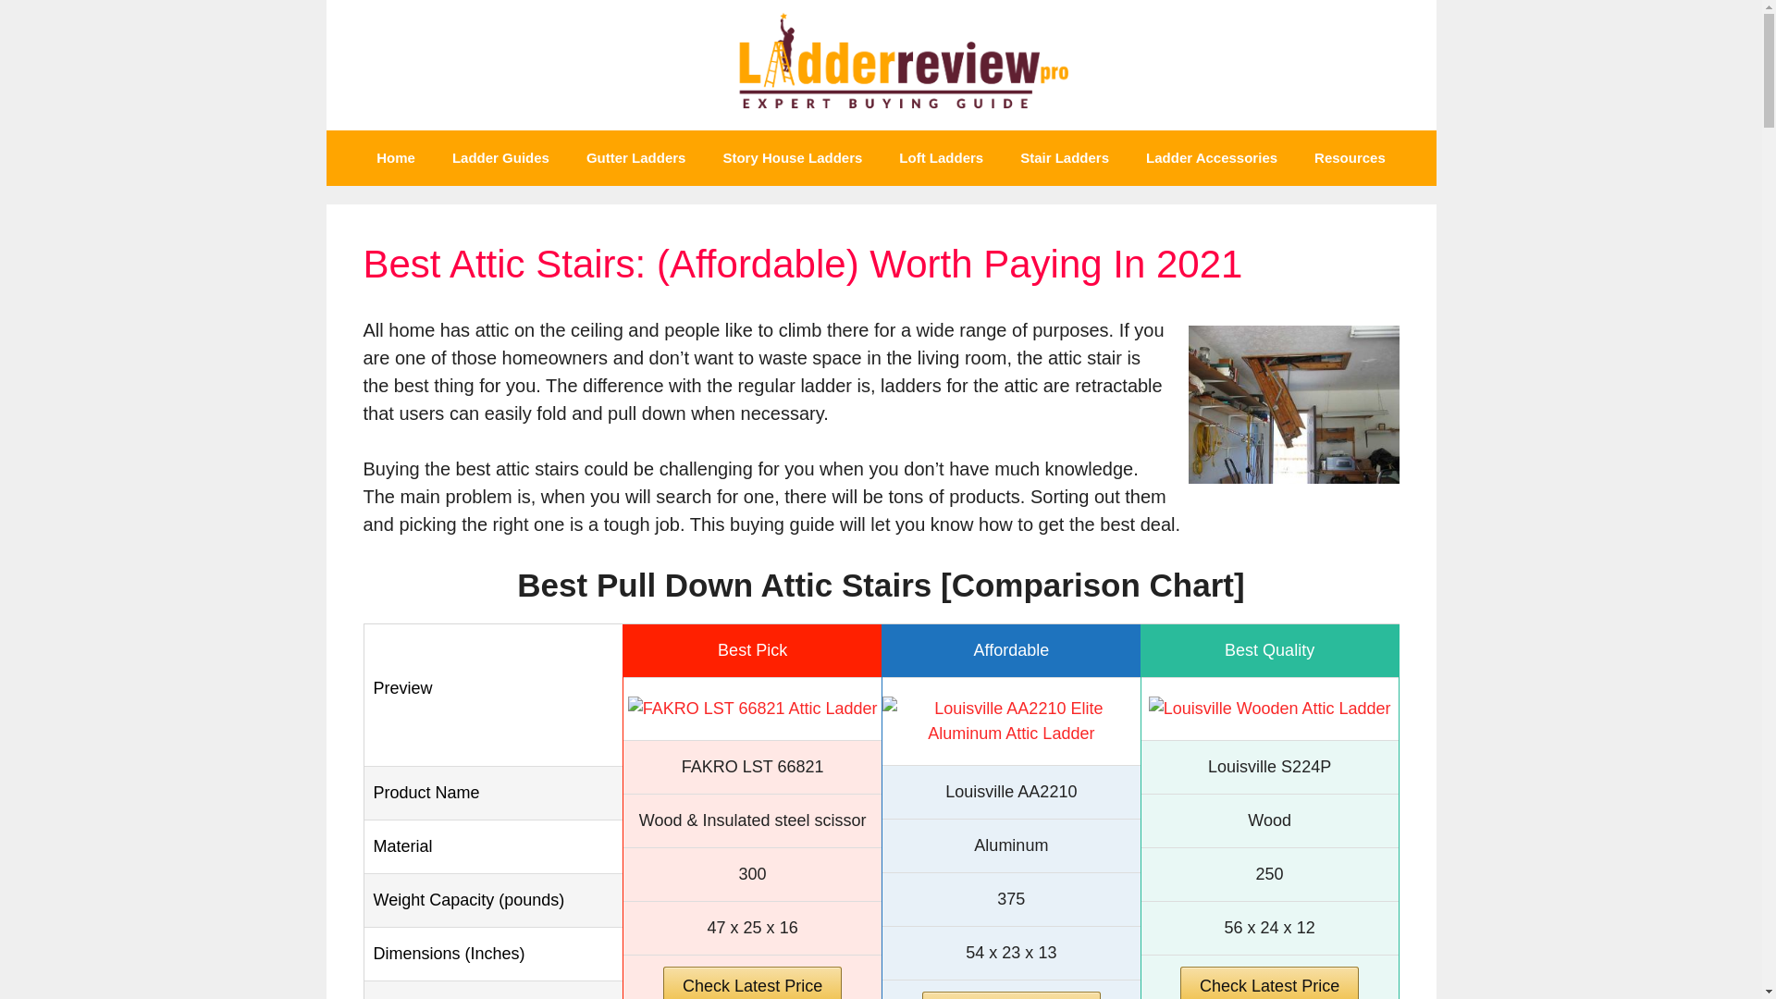 This screenshot has width=1776, height=999. Describe the element at coordinates (396, 157) in the screenshot. I see `Home` at that location.